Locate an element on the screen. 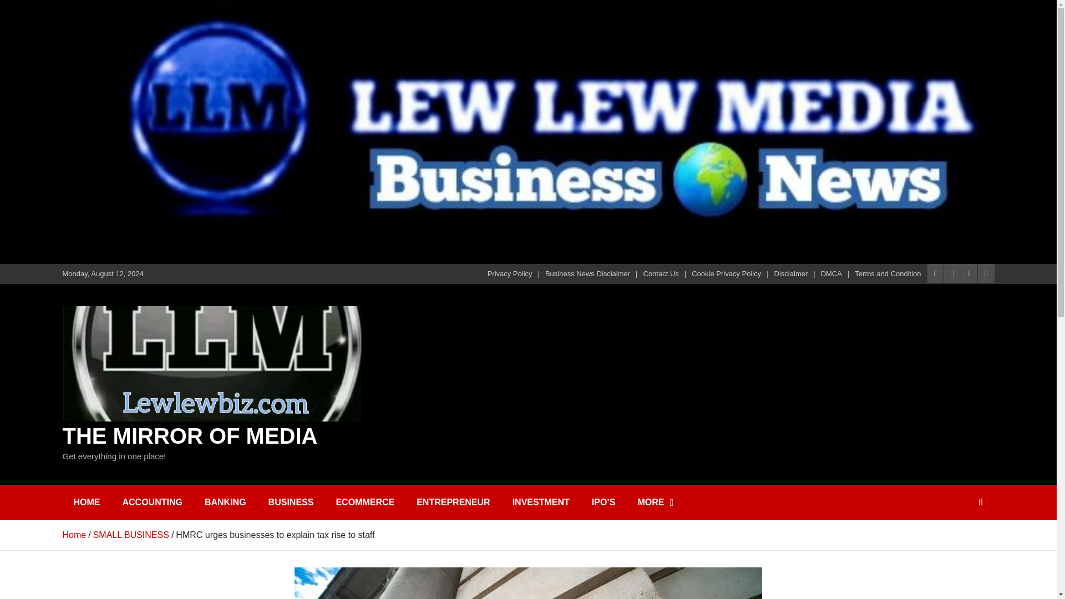  Contact Us is located at coordinates (661, 274).